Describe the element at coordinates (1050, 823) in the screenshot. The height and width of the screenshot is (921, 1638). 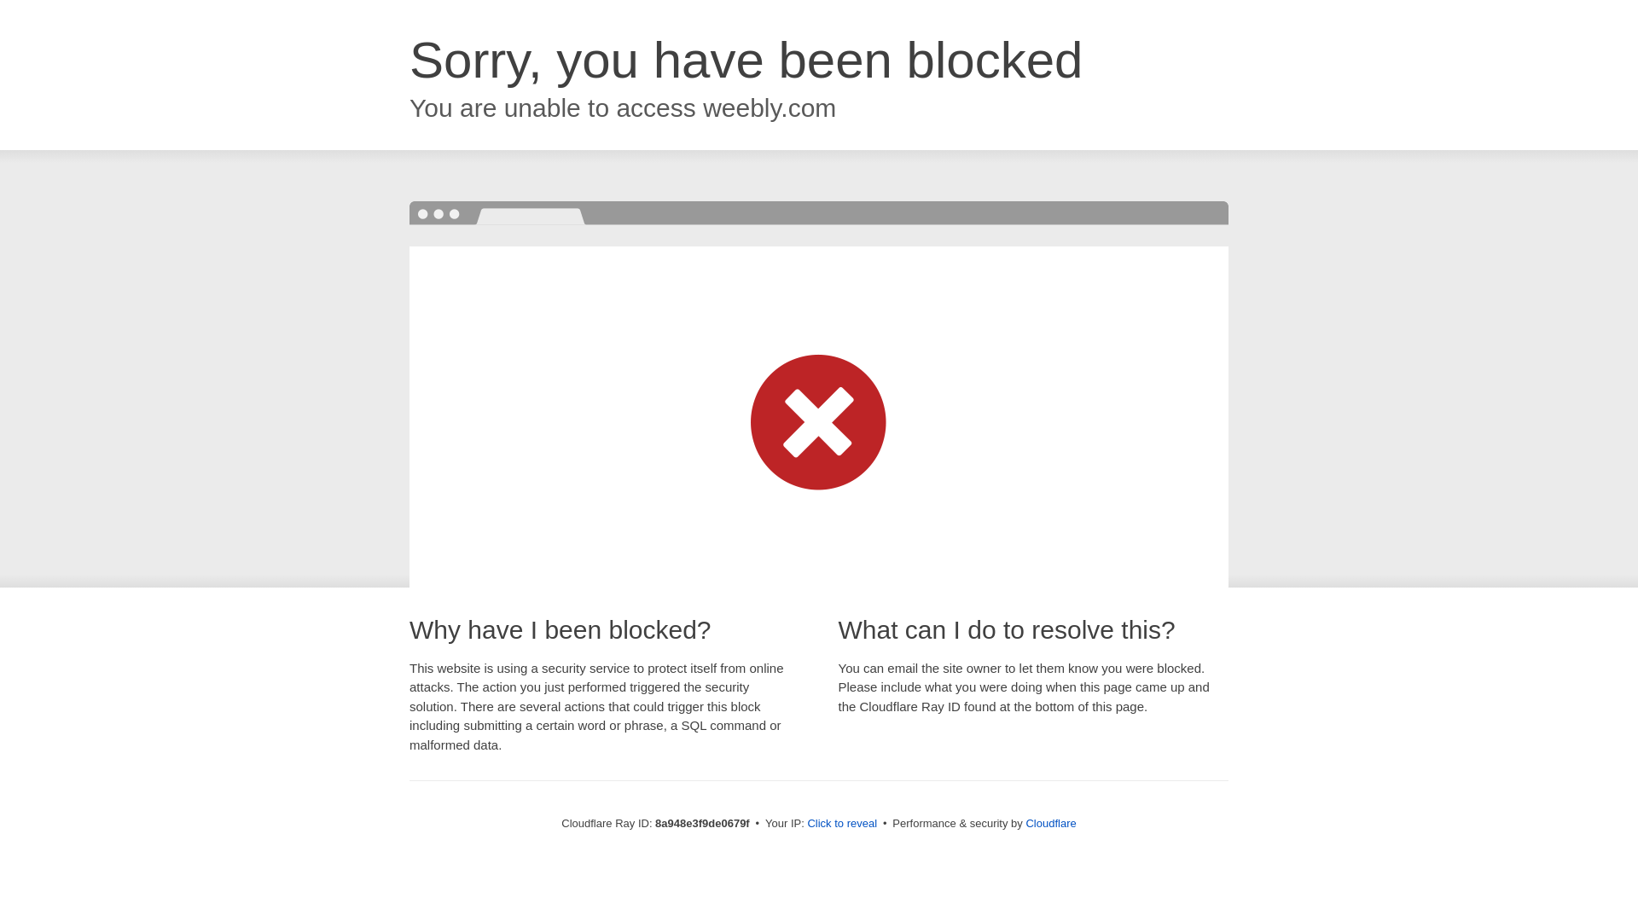
I see `Cloudflare` at that location.